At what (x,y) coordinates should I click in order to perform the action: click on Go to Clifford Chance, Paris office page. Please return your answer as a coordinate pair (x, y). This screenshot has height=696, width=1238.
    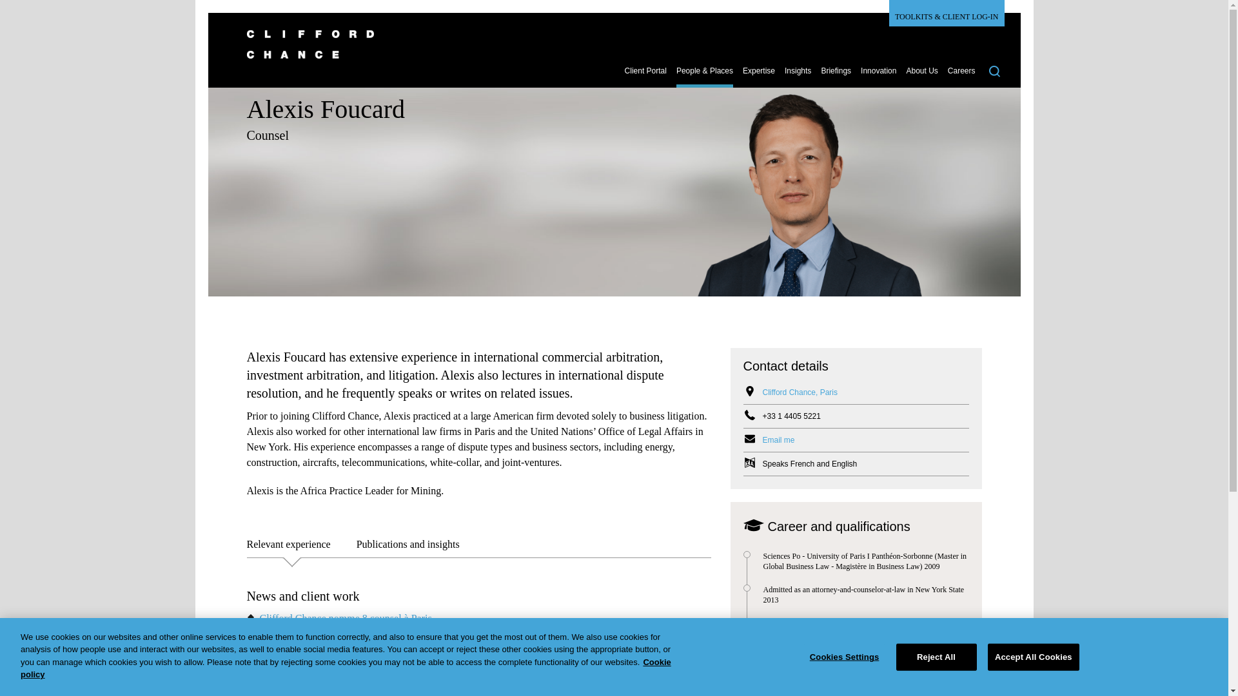
    Looking at the image, I should click on (800, 392).